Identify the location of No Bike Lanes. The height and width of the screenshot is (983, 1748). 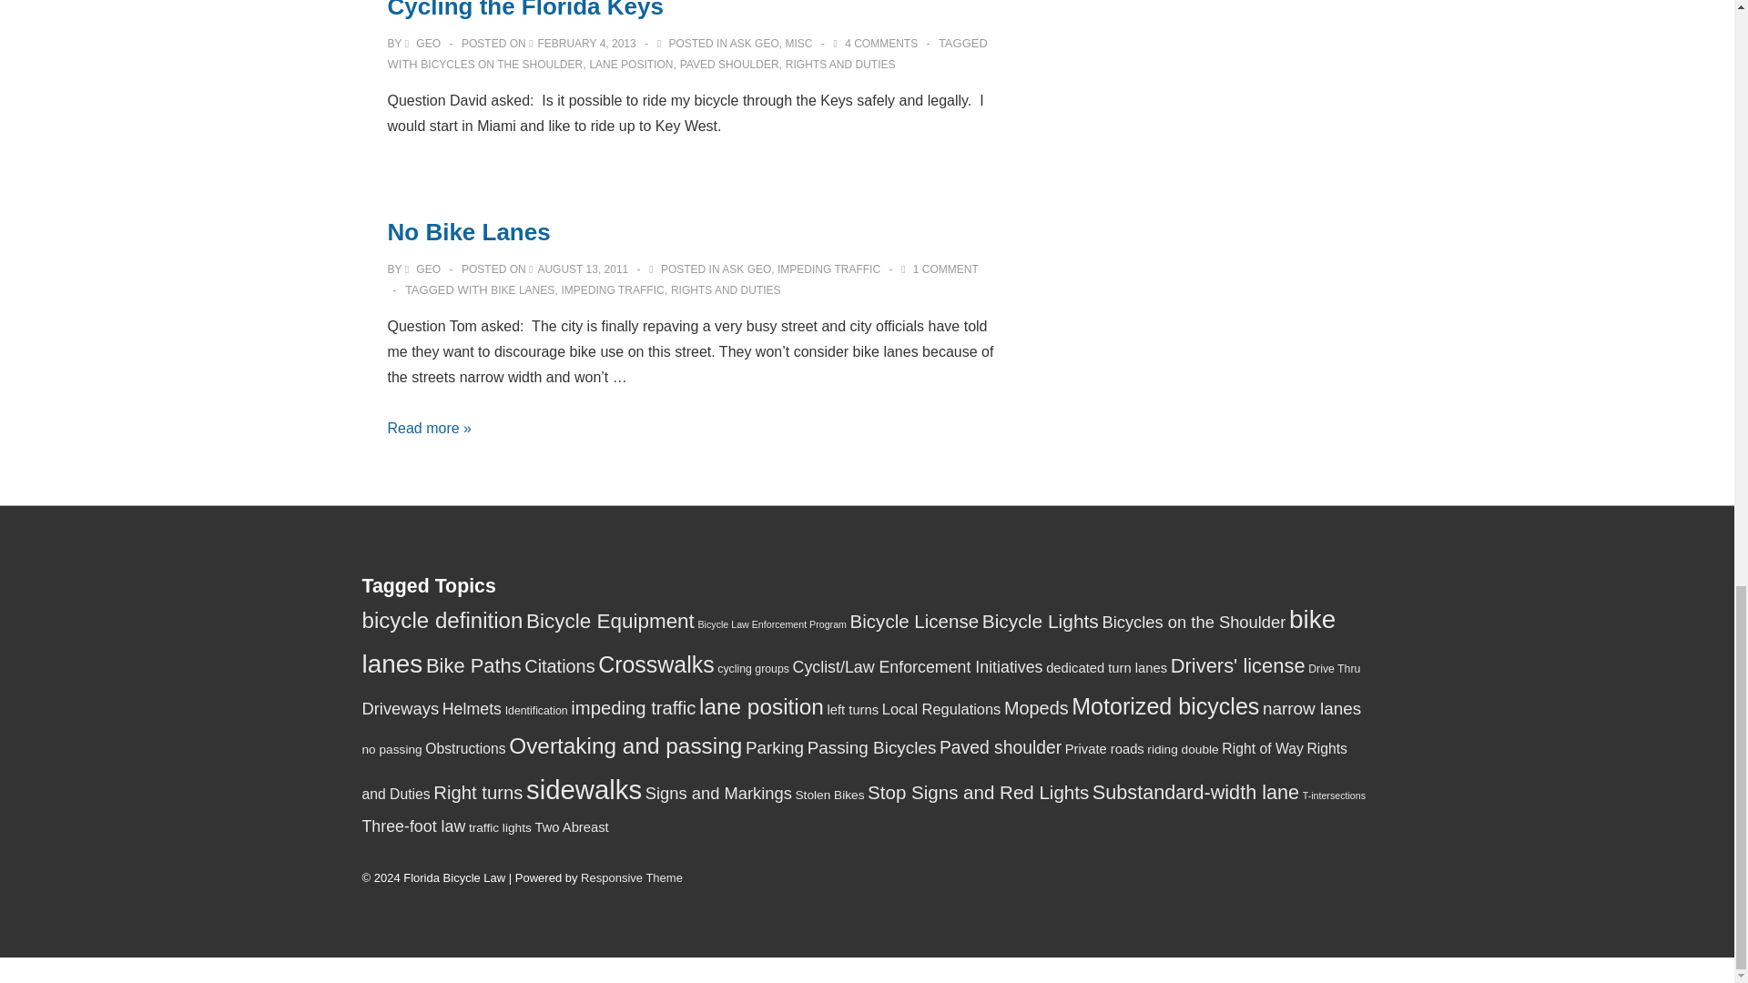
(582, 269).